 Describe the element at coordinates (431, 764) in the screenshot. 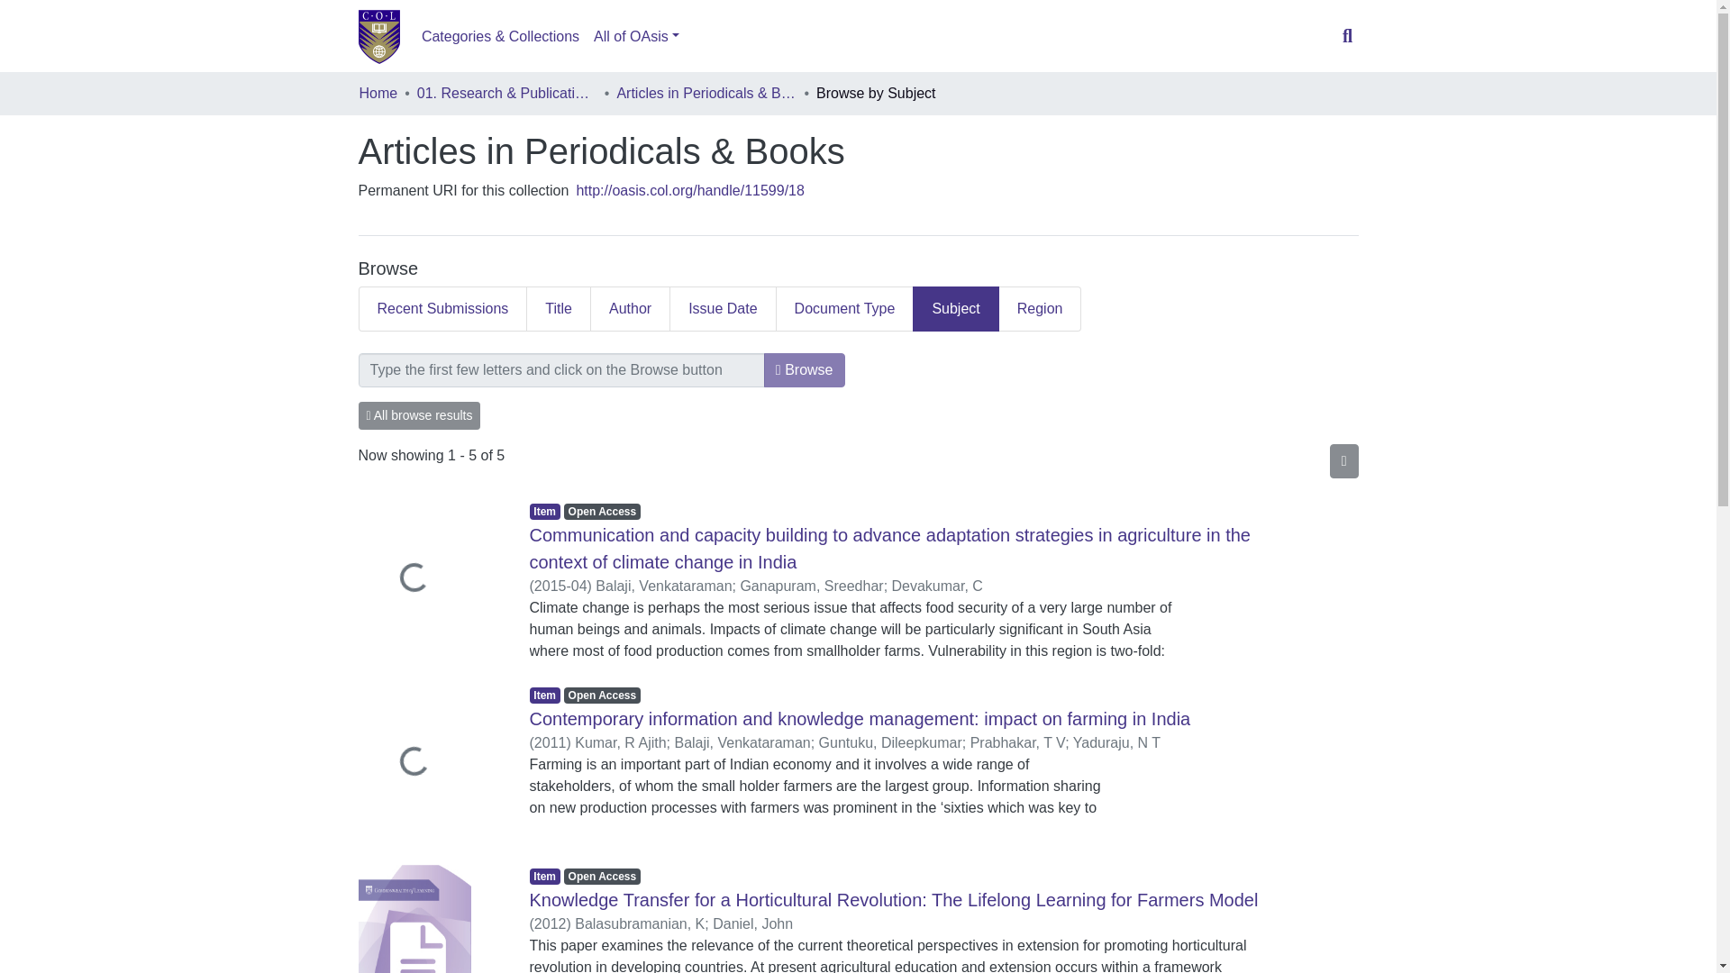

I see `Loading...` at that location.